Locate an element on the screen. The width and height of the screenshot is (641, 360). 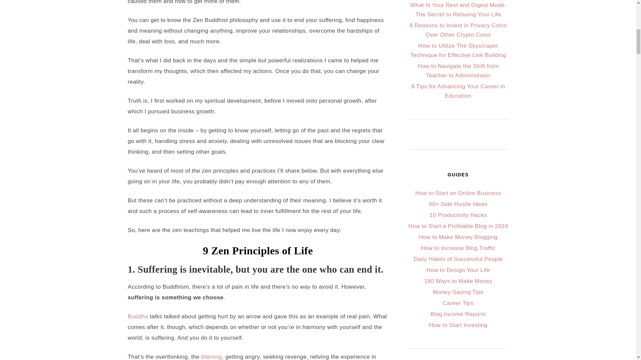
blaming is located at coordinates (211, 357).